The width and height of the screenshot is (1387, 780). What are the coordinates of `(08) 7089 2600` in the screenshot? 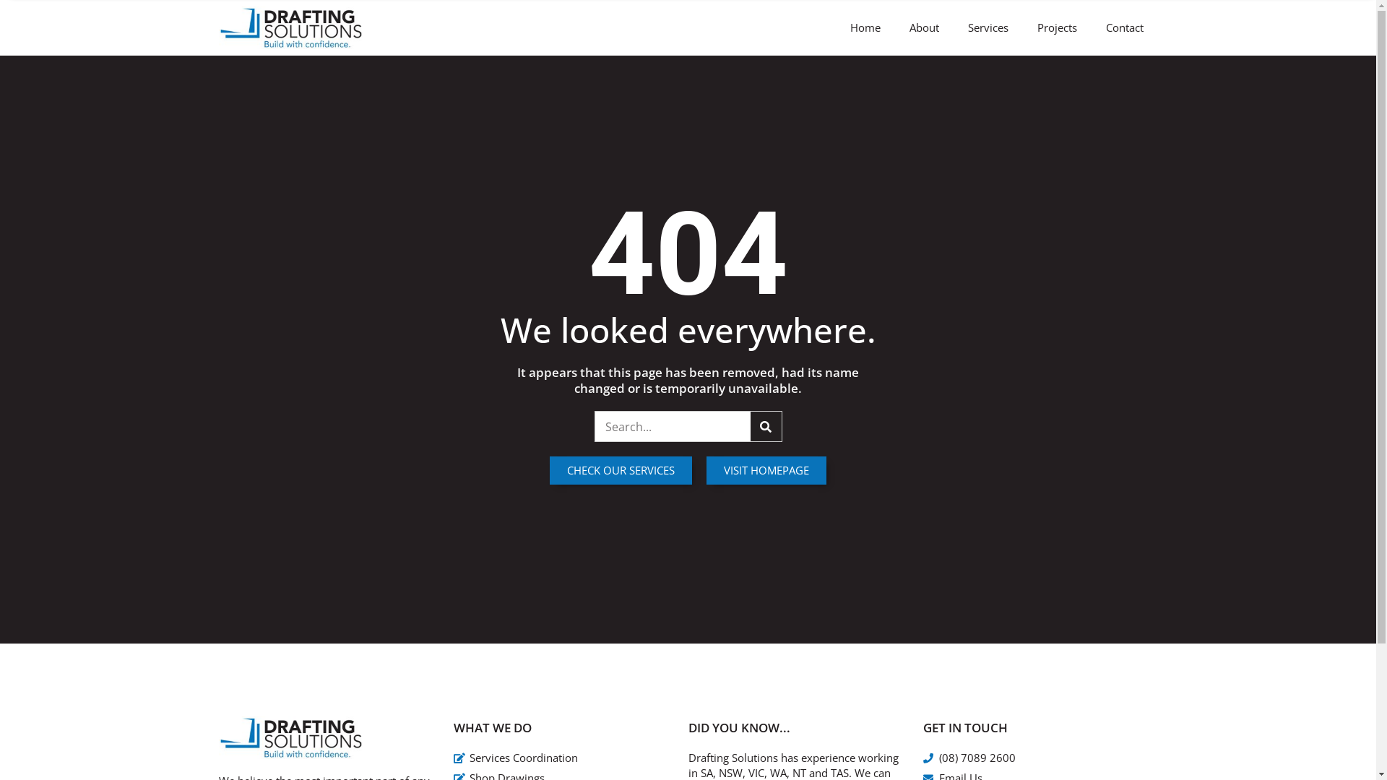 It's located at (1030, 758).